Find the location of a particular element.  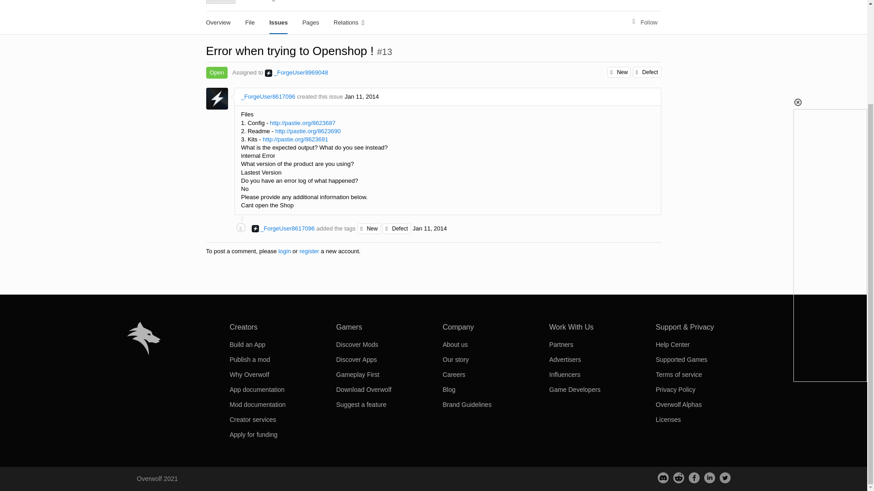

File is located at coordinates (250, 22).